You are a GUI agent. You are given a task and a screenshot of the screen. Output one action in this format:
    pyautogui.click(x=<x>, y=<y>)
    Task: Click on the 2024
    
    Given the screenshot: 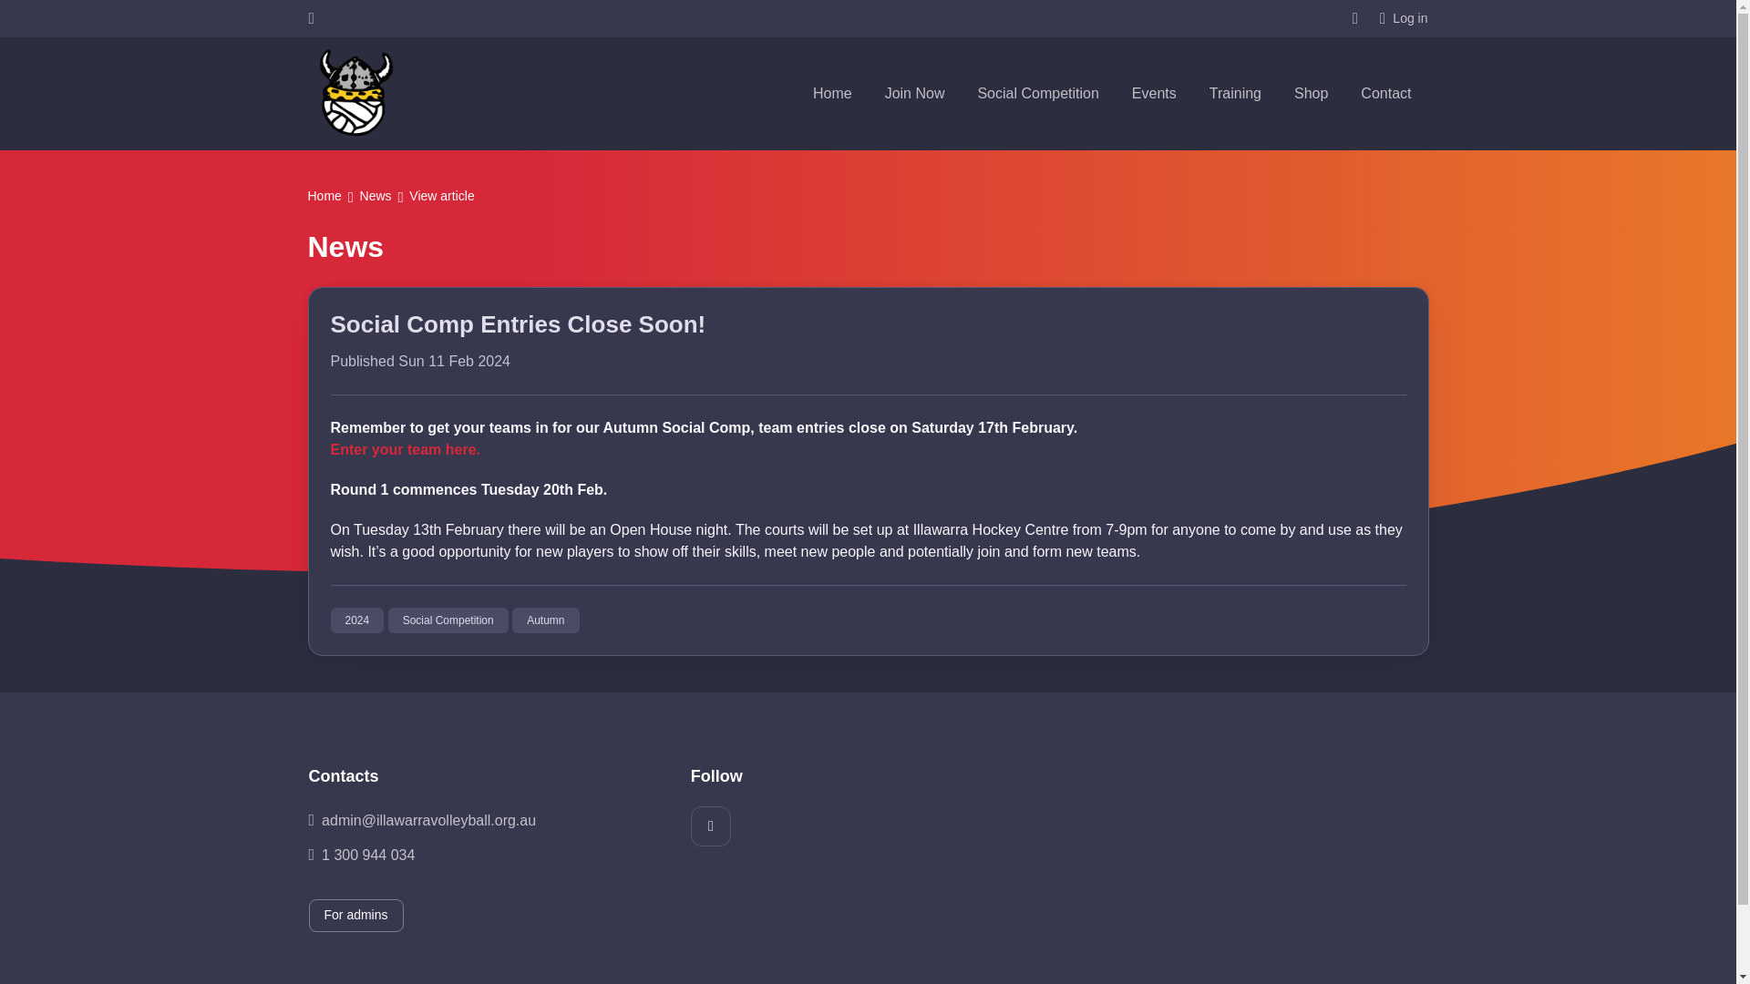 What is the action you would take?
    pyautogui.click(x=356, y=620)
    